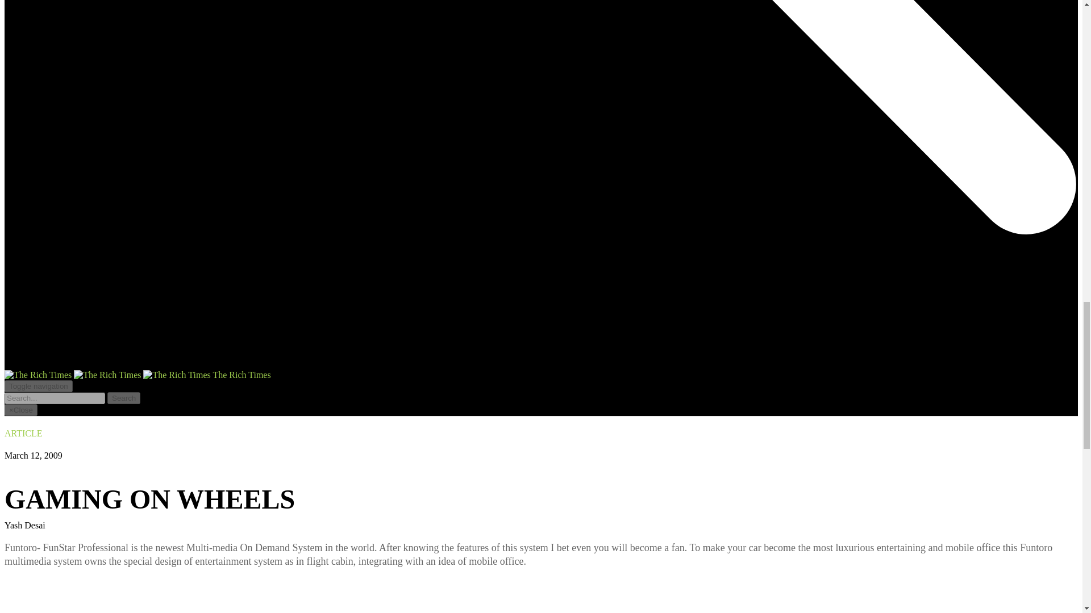 The height and width of the screenshot is (613, 1091). Describe the element at coordinates (138, 375) in the screenshot. I see `The Rich Times` at that location.